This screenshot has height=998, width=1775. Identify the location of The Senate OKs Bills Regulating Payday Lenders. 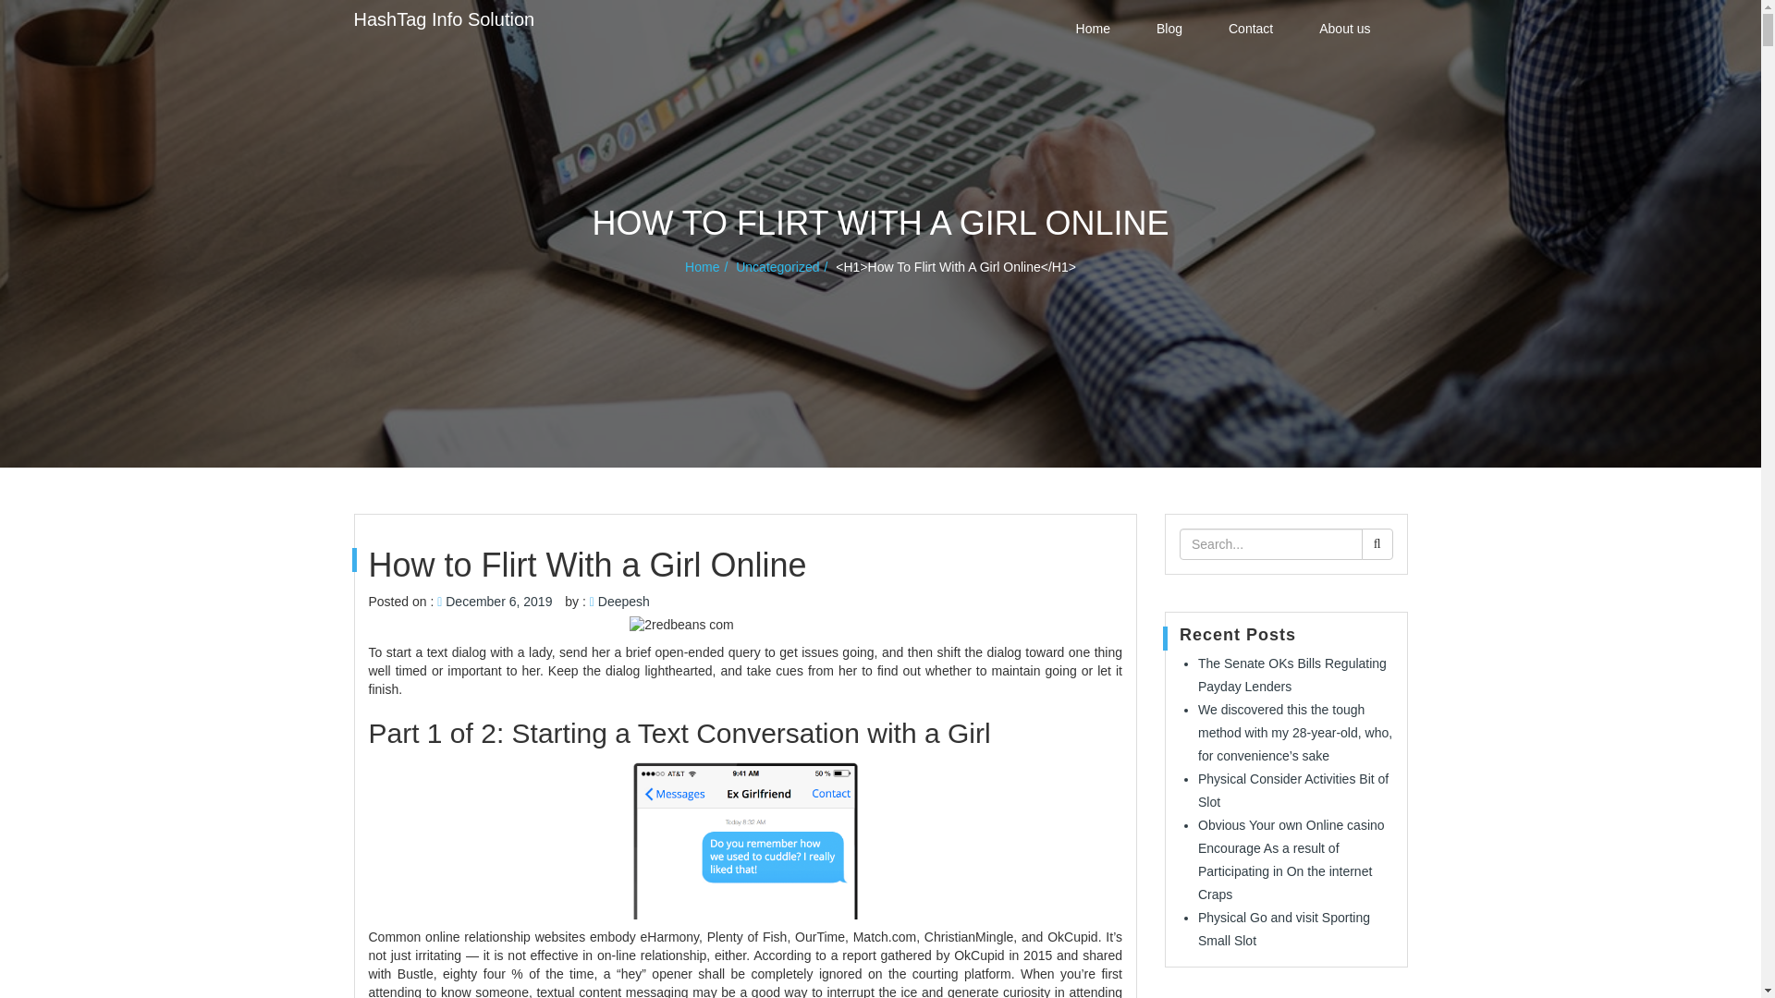
(1292, 675).